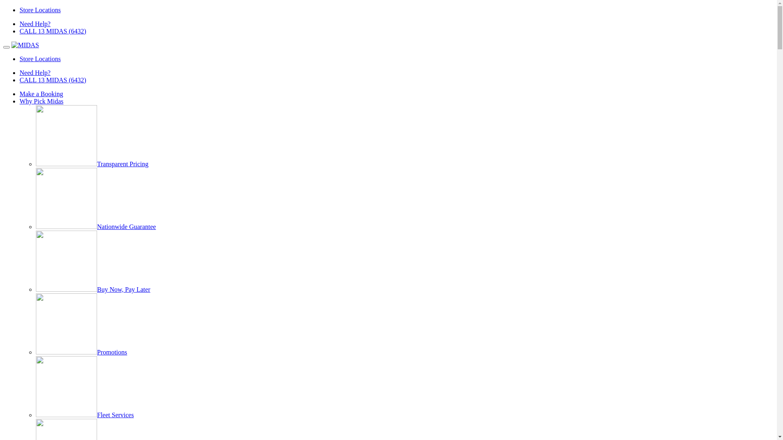 The width and height of the screenshot is (783, 440). What do you see at coordinates (42, 101) in the screenshot?
I see `Why Pick Midas` at bounding box center [42, 101].